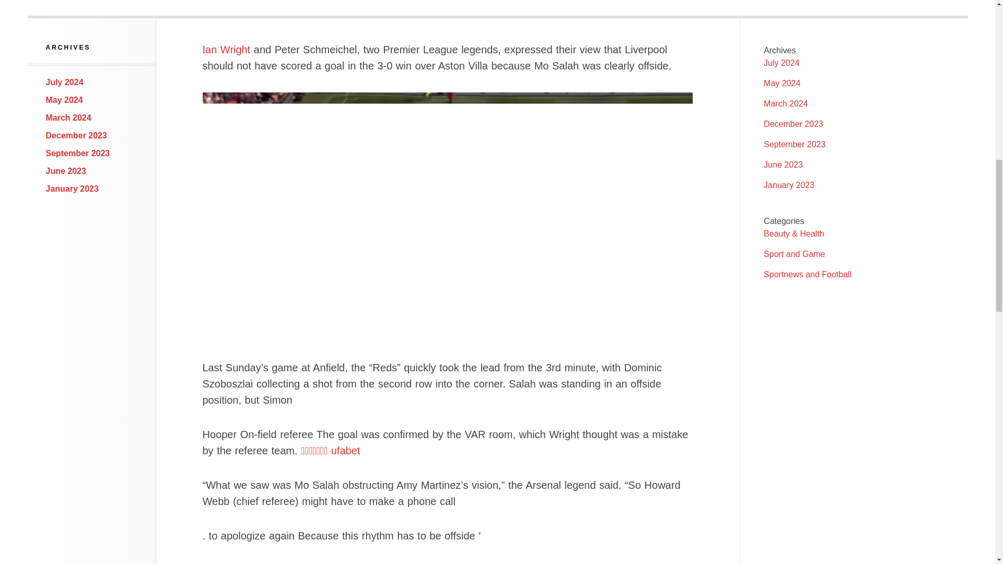 The width and height of the screenshot is (1003, 564). I want to click on March 2024, so click(68, 118).